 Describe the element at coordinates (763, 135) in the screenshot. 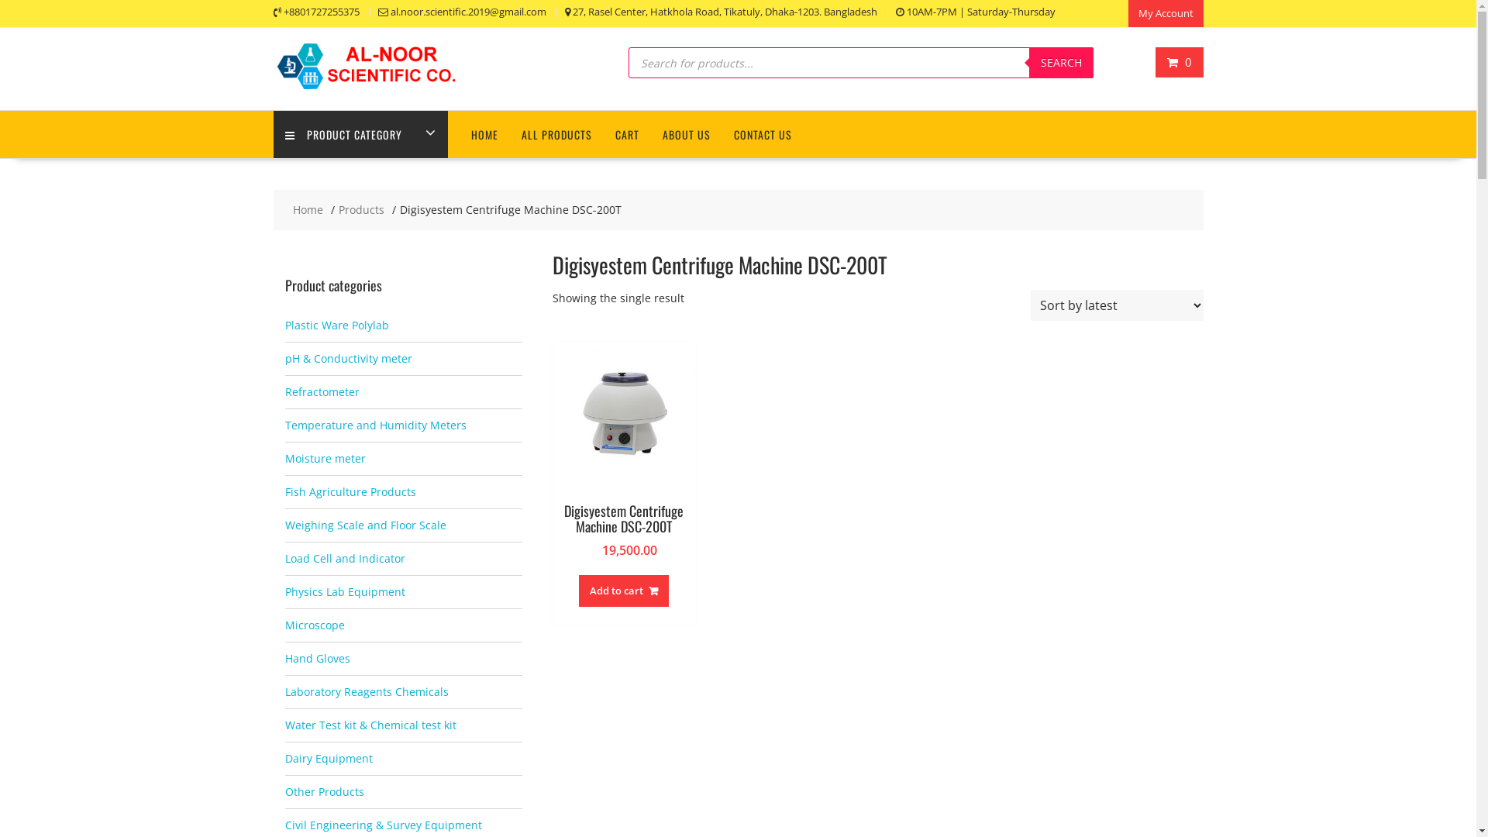

I see `CONTACT US` at that location.